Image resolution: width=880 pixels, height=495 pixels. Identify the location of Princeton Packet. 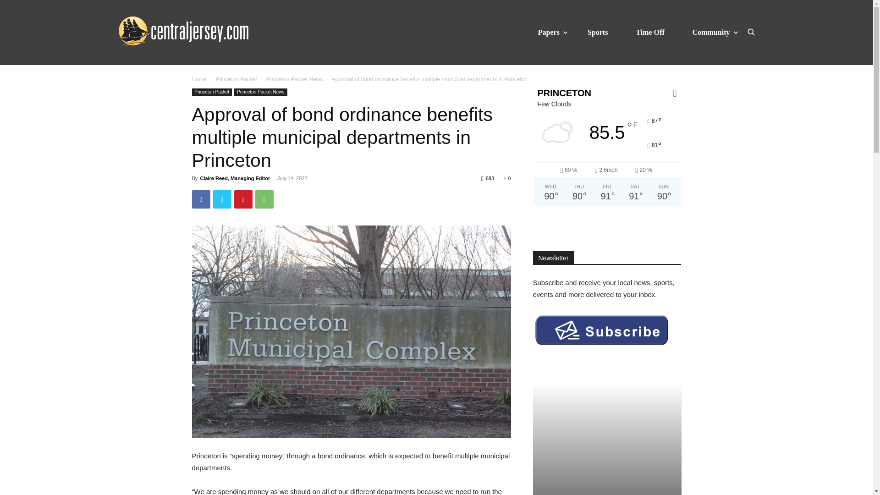
(236, 79).